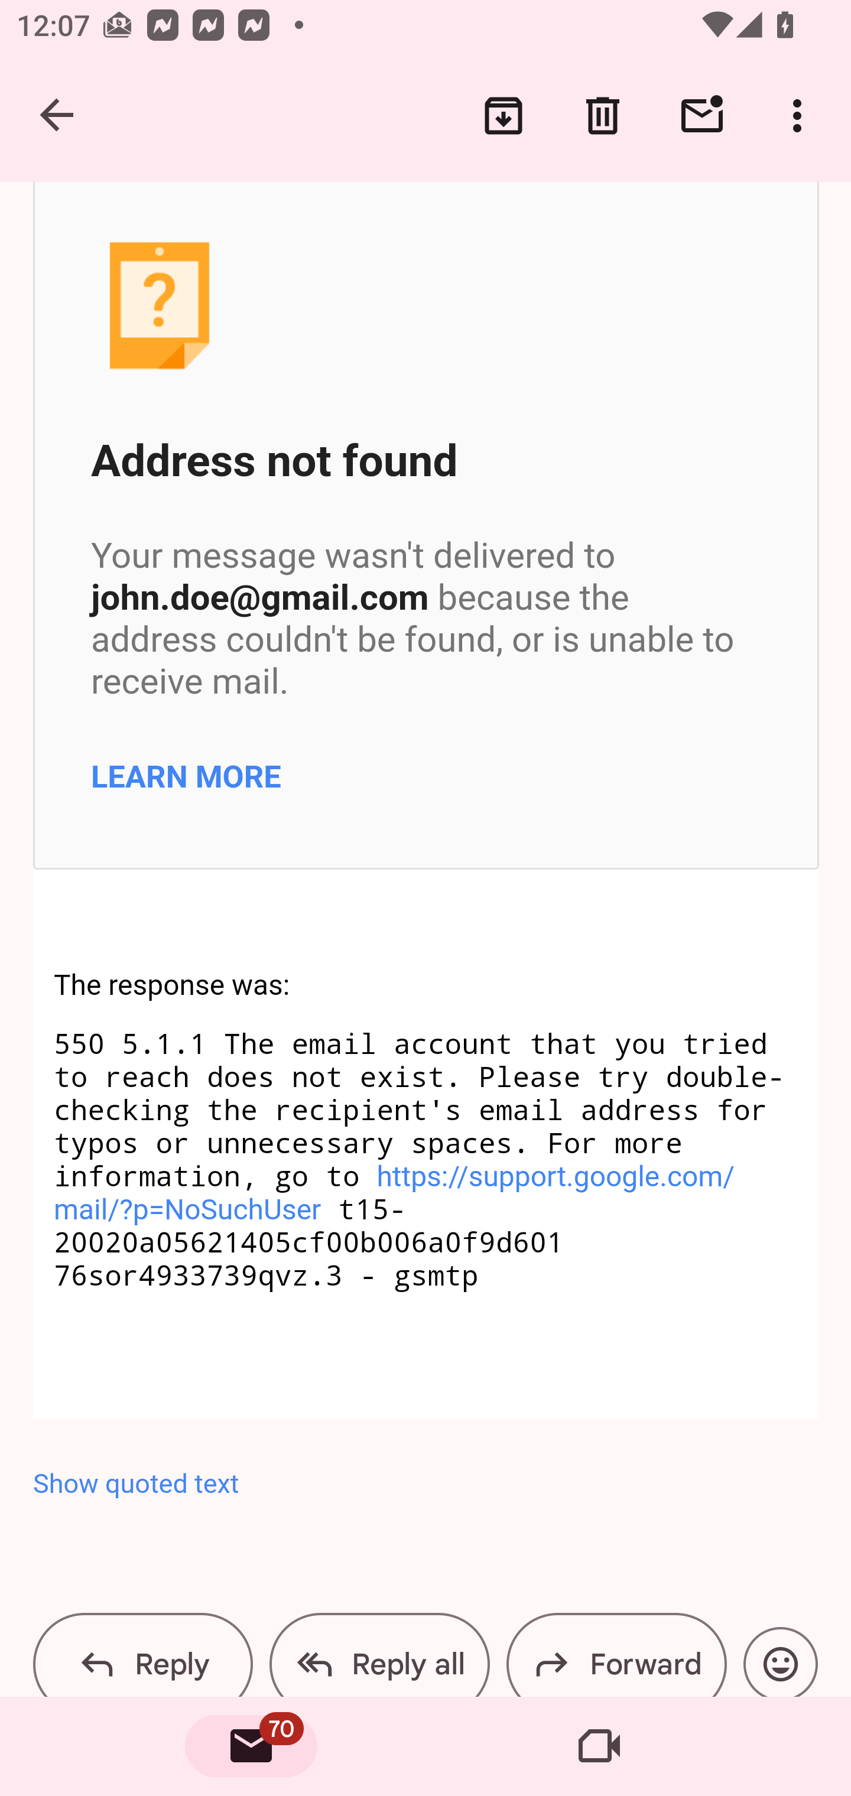 This screenshot has height=1796, width=851. What do you see at coordinates (379, 1654) in the screenshot?
I see `Reply all` at bounding box center [379, 1654].